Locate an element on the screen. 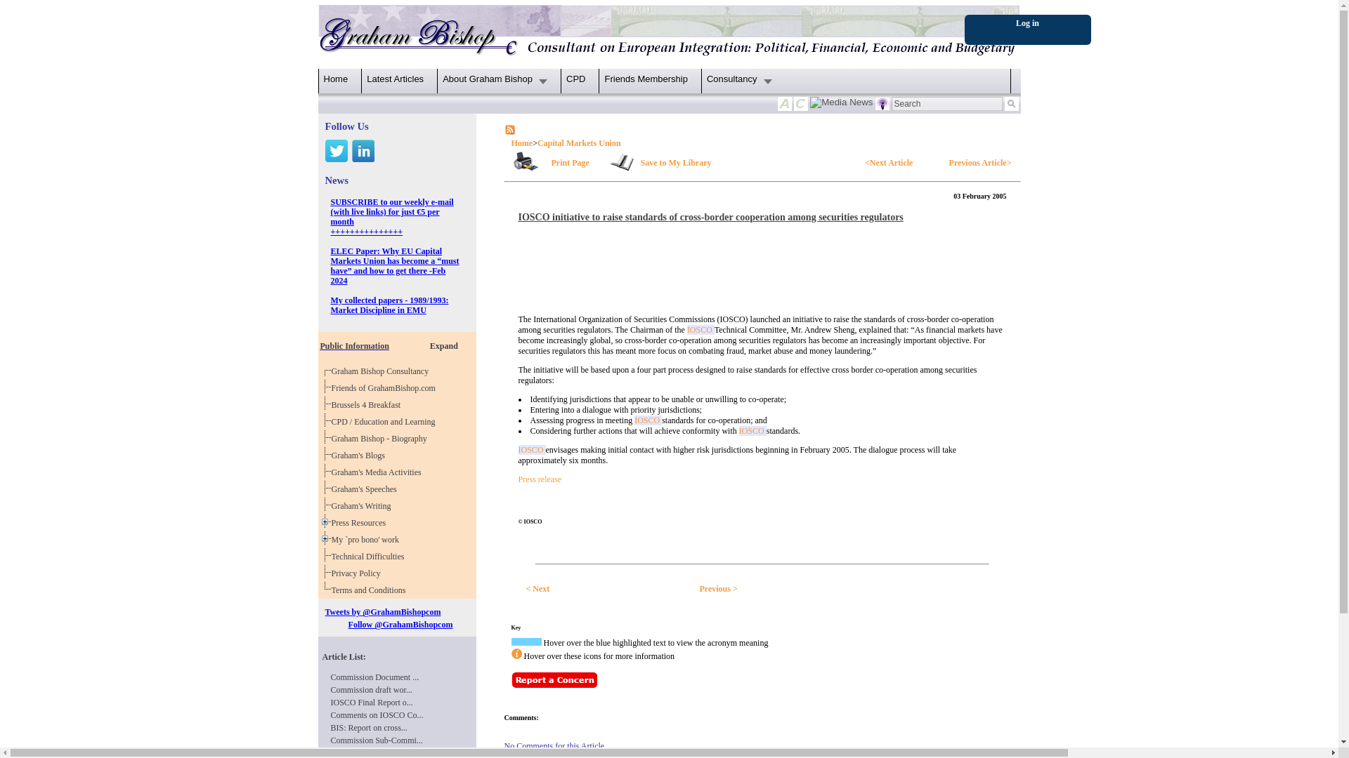 The width and height of the screenshot is (1349, 758). Expand is located at coordinates (444, 347).